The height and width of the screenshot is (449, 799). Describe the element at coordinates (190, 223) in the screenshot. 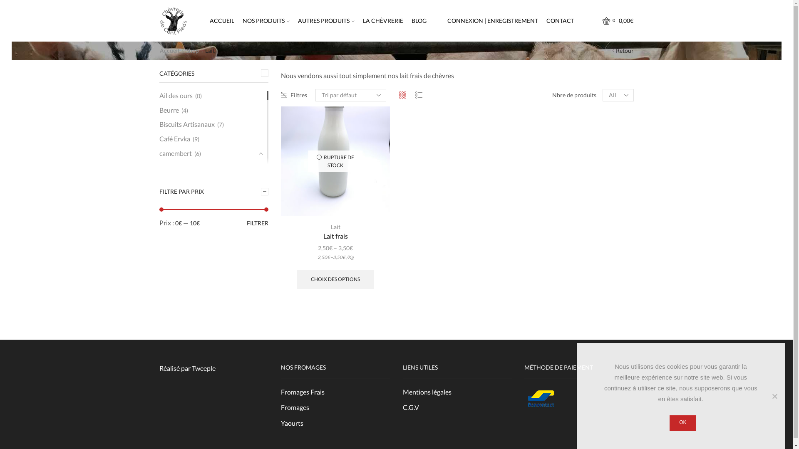

I see `Les saveurs du Verger` at that location.